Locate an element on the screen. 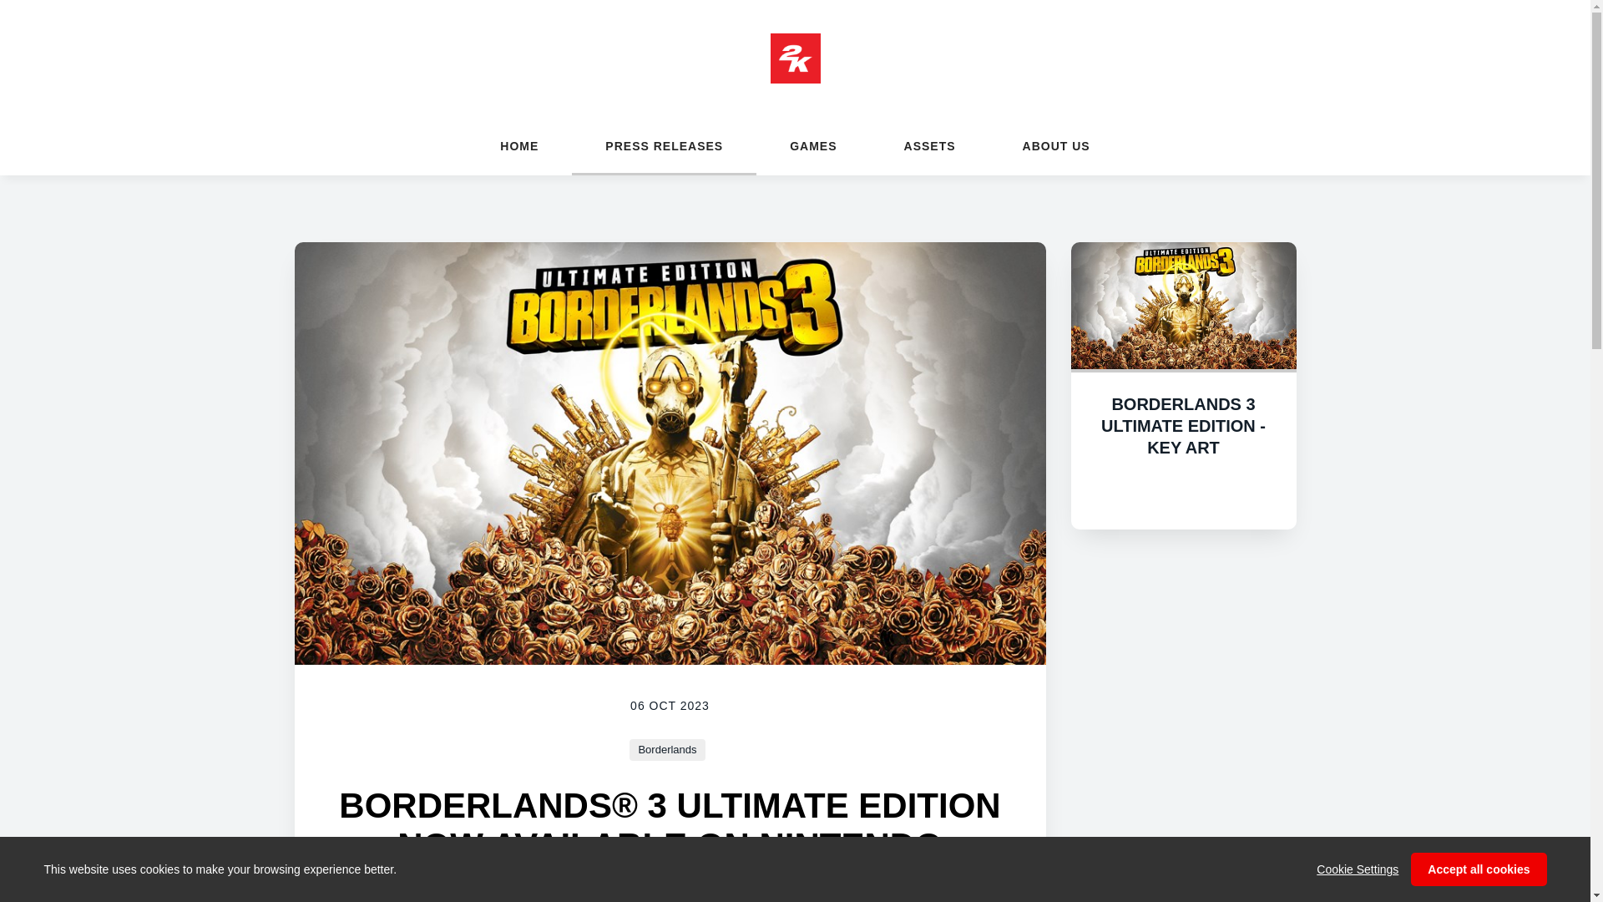 The width and height of the screenshot is (1603, 902). ABOUT US is located at coordinates (1055, 145).